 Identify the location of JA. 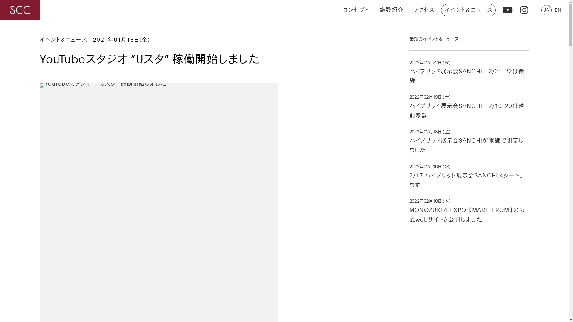
(546, 10).